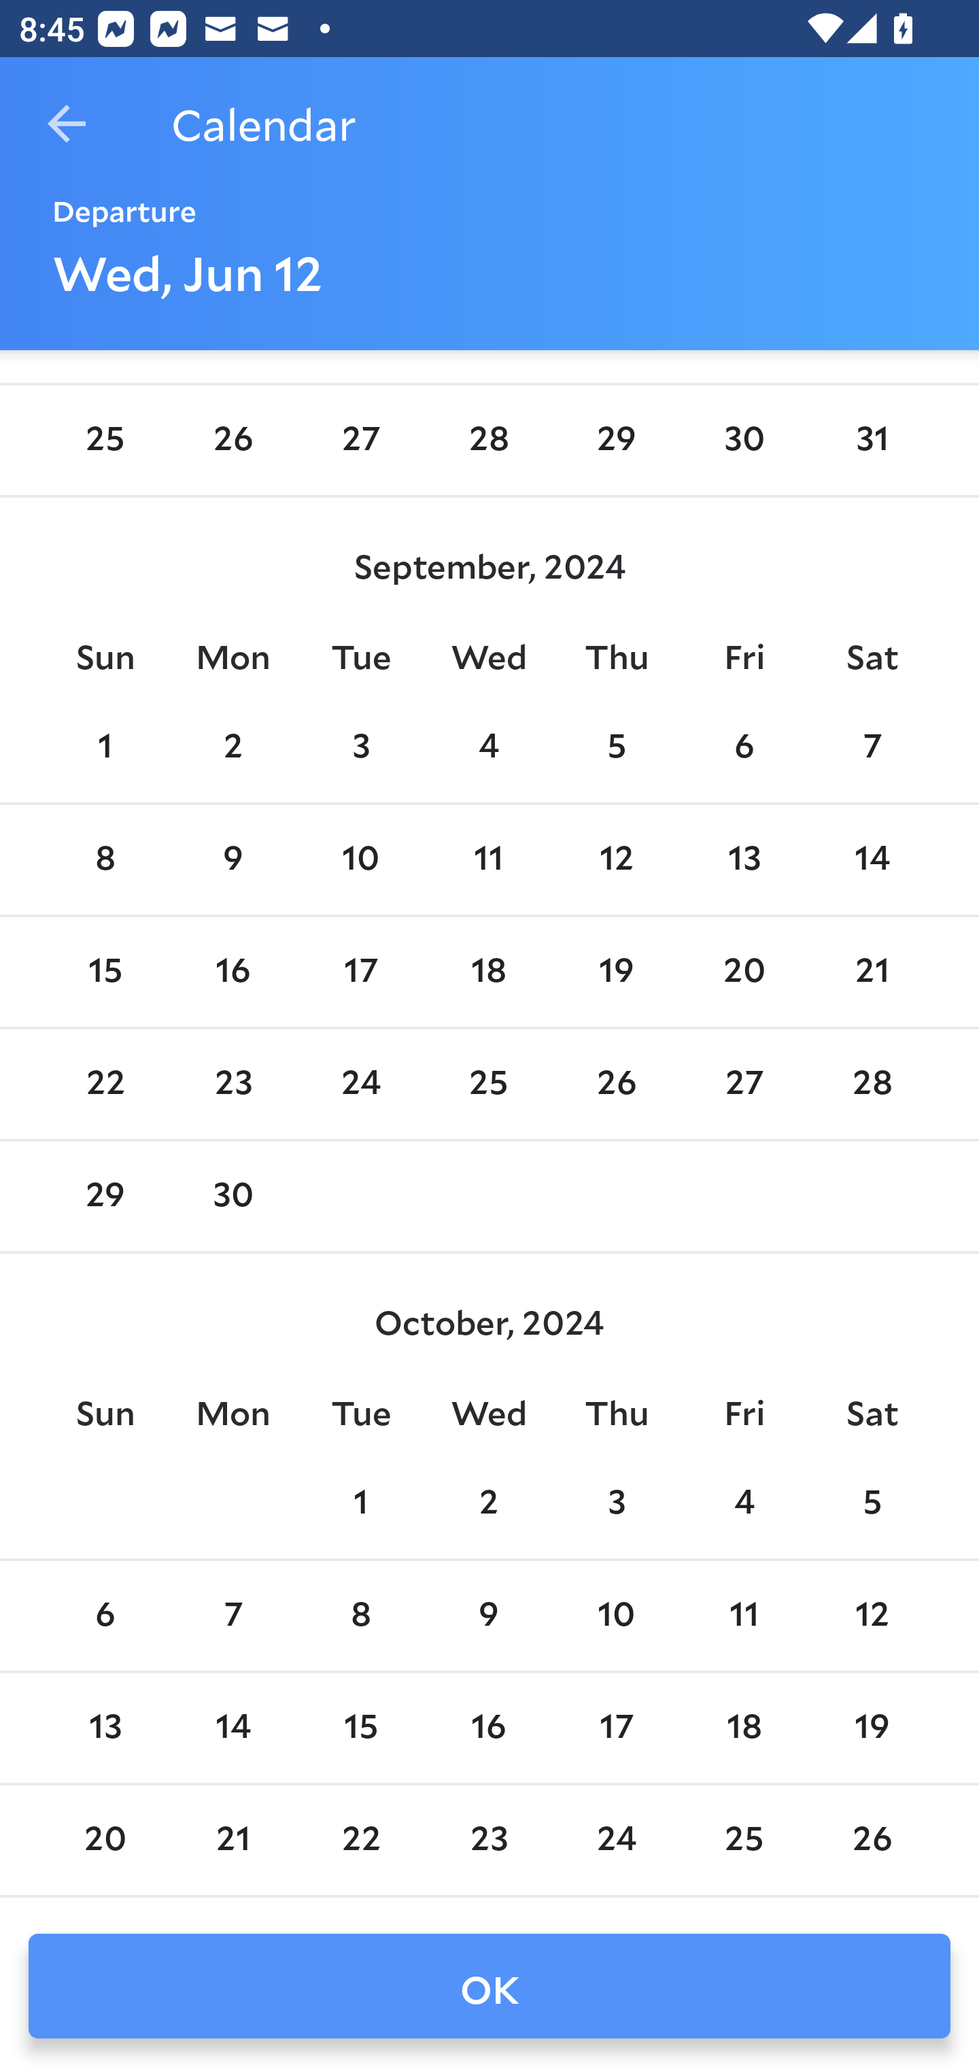 Image resolution: width=979 pixels, height=2067 pixels. I want to click on 23, so click(233, 1085).